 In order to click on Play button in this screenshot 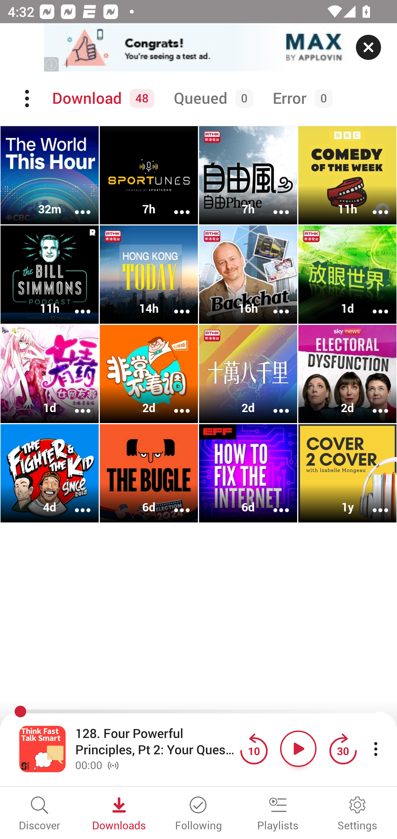, I will do `click(298, 748)`.